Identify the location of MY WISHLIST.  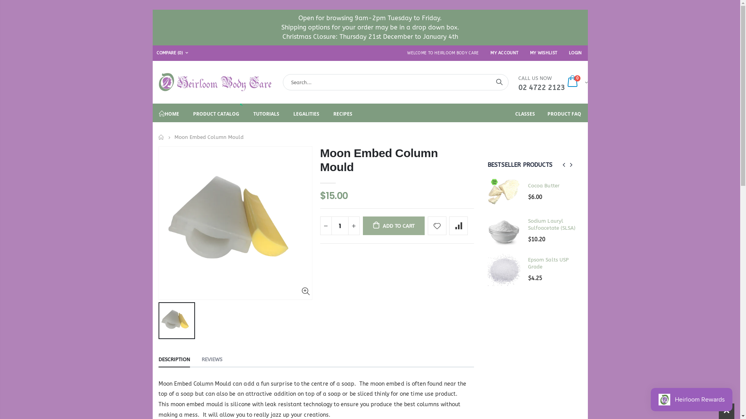
(544, 53).